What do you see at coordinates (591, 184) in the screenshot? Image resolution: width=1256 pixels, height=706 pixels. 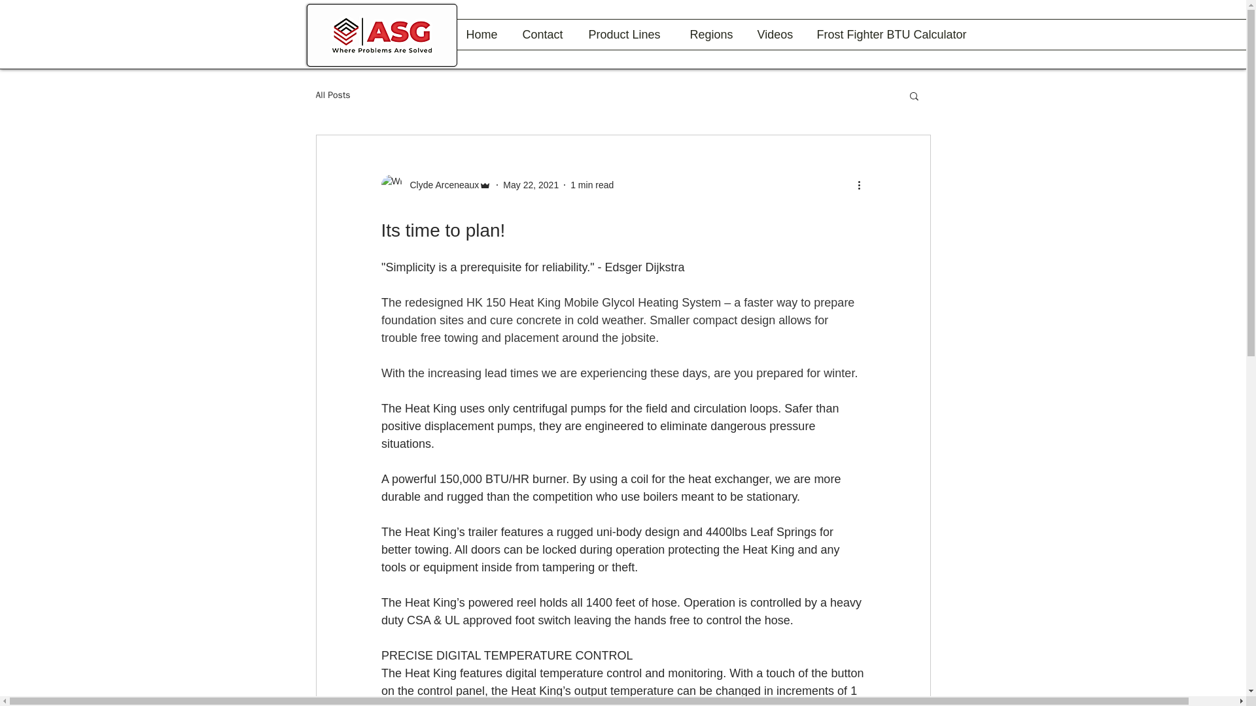 I see `1 min read` at bounding box center [591, 184].